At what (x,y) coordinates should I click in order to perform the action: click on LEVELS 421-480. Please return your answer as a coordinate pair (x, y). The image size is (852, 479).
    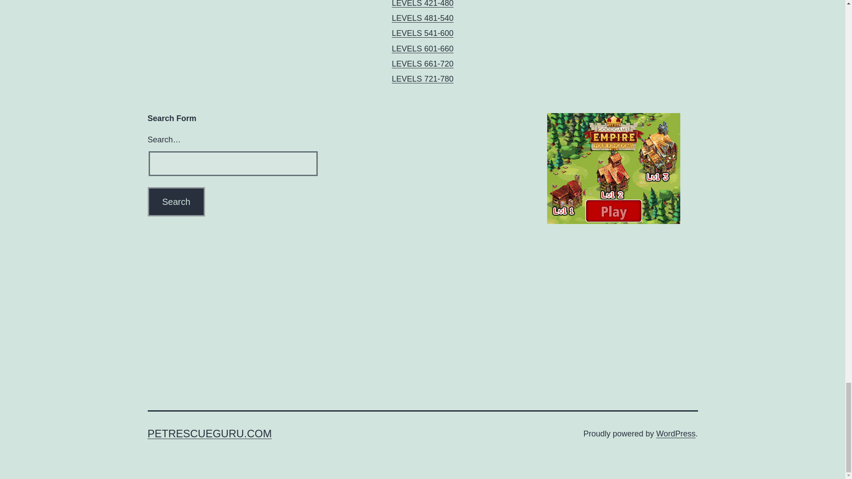
    Looking at the image, I should click on (422, 4).